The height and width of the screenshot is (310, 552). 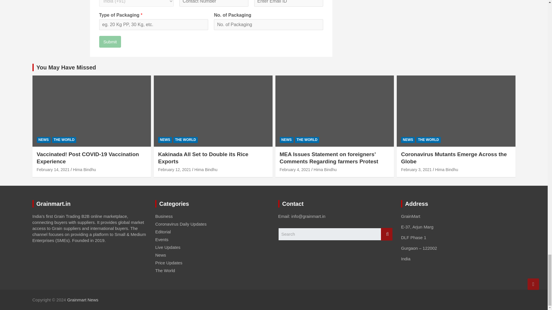 I want to click on Grainmart News, so click(x=83, y=300).